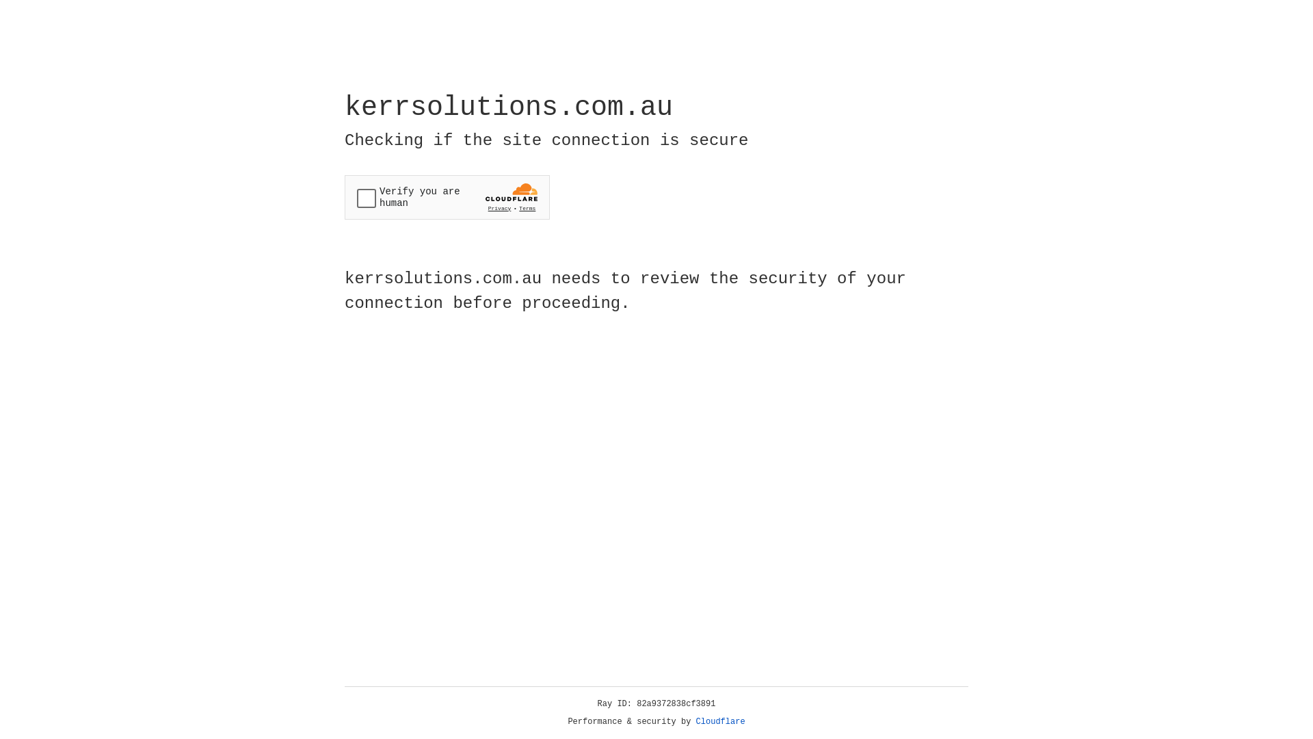  What do you see at coordinates (721, 722) in the screenshot?
I see `Cloudflare` at bounding box center [721, 722].